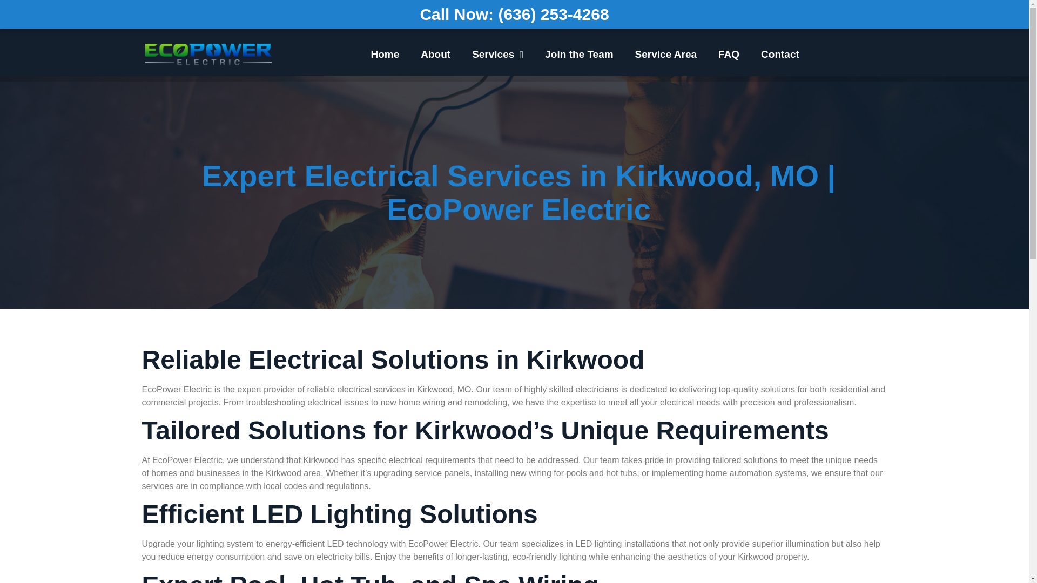 This screenshot has width=1037, height=583. I want to click on Services, so click(497, 54).